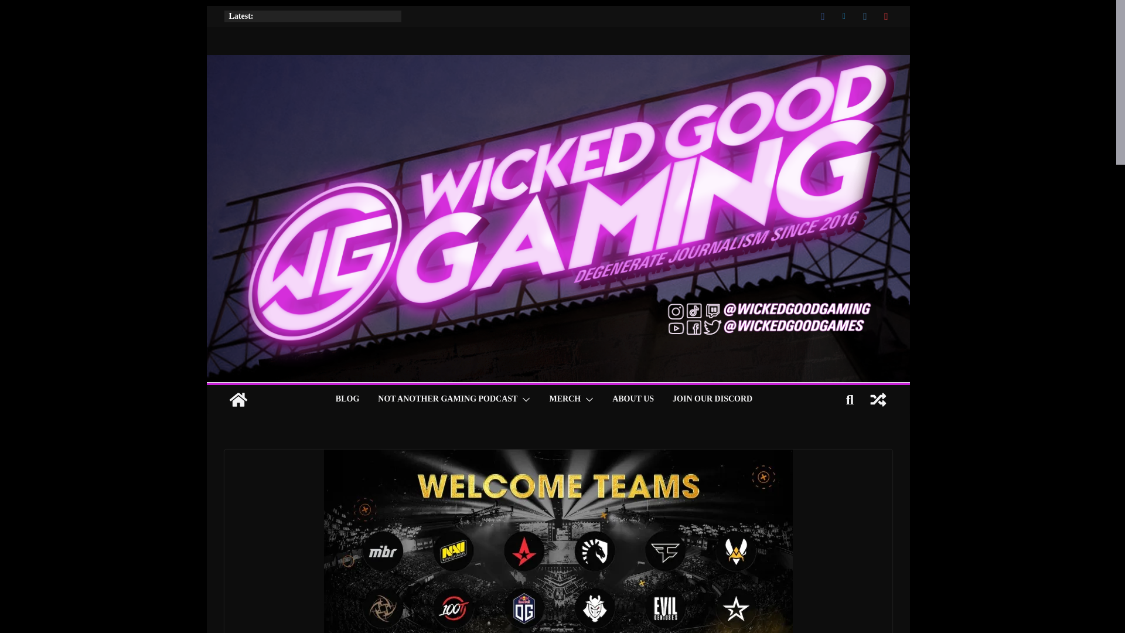 This screenshot has width=1125, height=633. I want to click on Wicked Good Gaming, so click(238, 400).